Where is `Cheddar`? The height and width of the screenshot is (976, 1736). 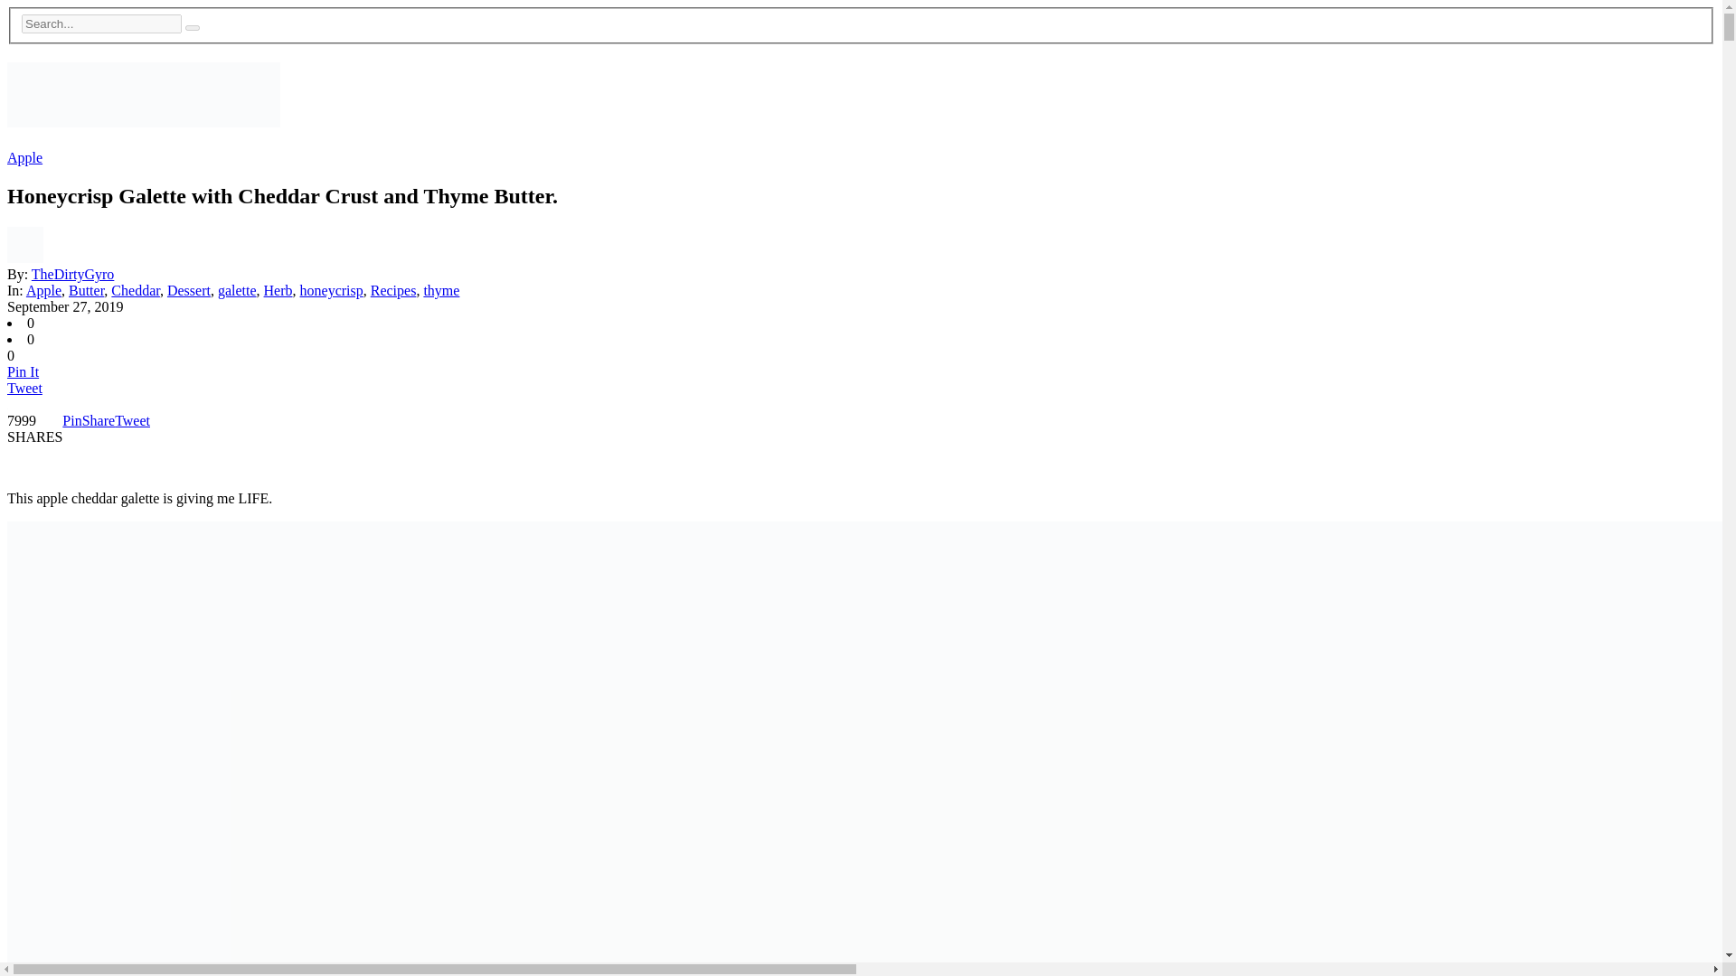
Cheddar is located at coordinates (135, 291).